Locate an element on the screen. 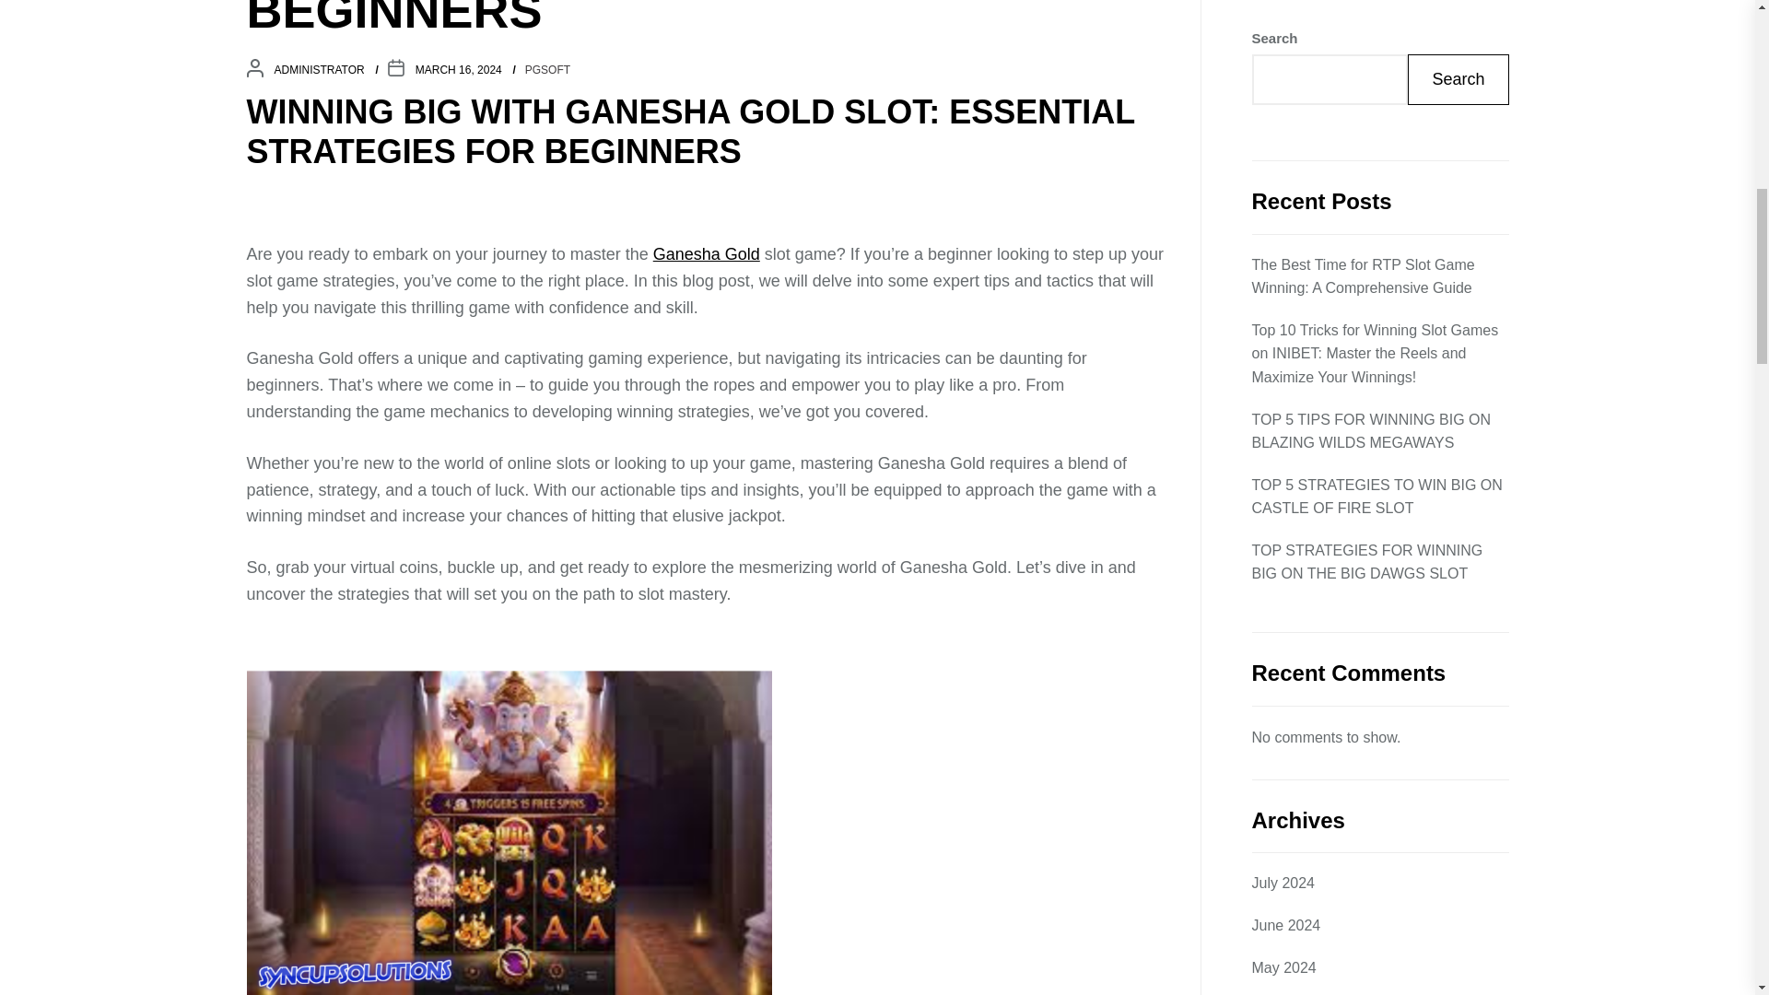 This screenshot has width=1769, height=995. June 2024 is located at coordinates (1284, 182).